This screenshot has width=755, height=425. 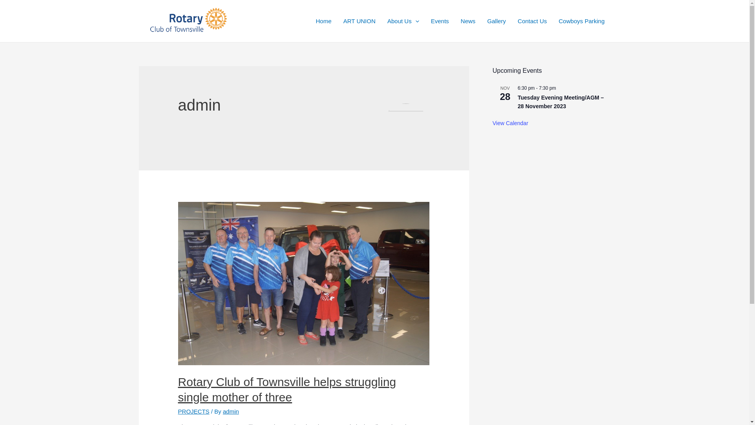 I want to click on View Calendar, so click(x=510, y=124).